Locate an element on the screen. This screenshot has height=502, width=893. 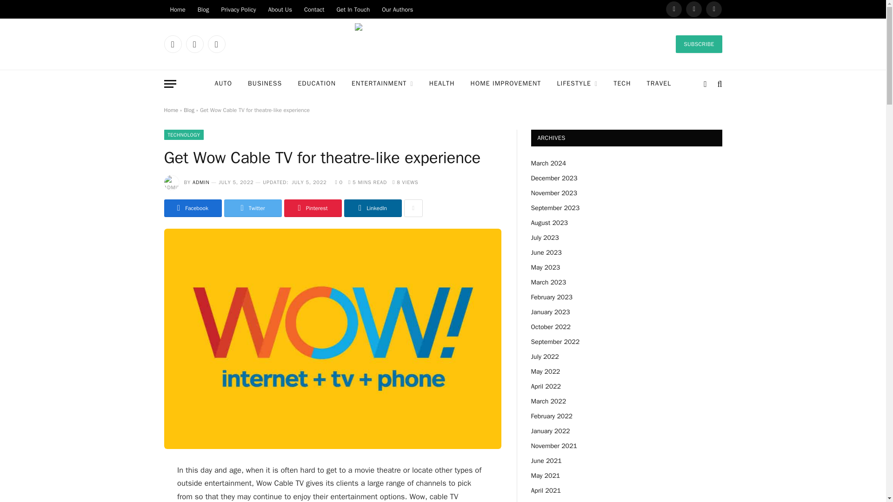
Posts by admin is located at coordinates (201, 182).